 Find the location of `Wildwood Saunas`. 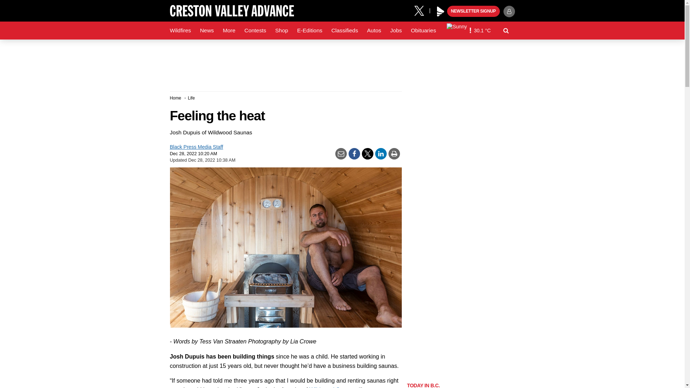

Wildwood Saunas is located at coordinates (346, 387).